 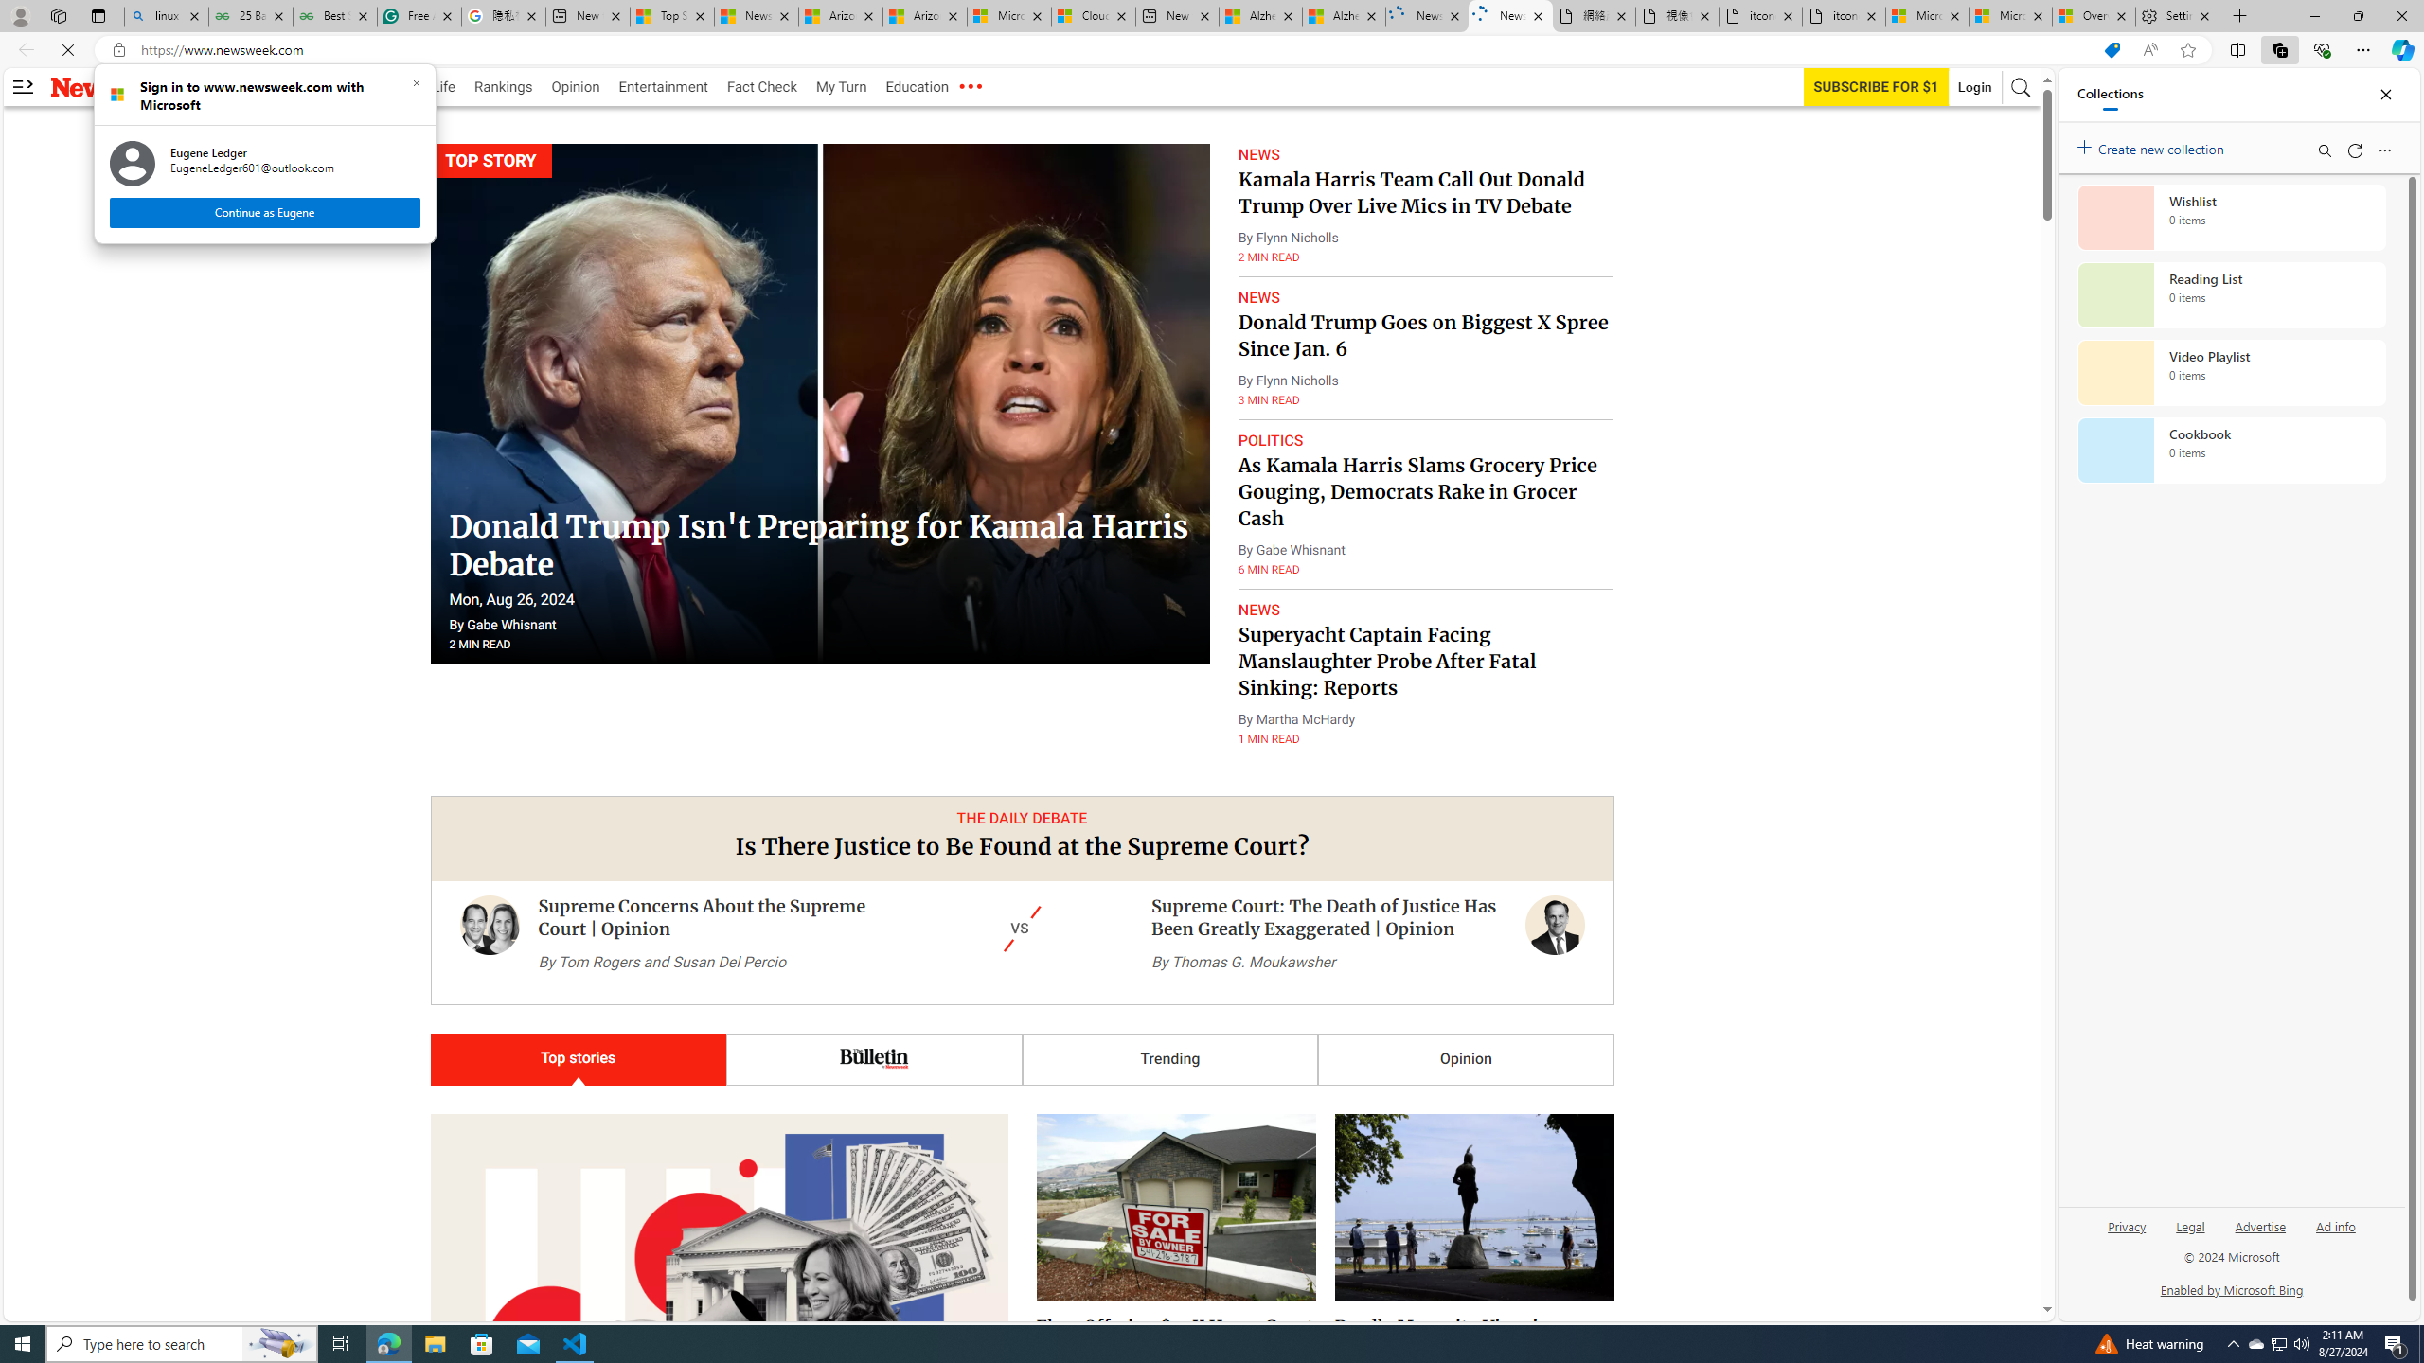 I want to click on AutomationID: side-arrow, so click(x=23, y=87).